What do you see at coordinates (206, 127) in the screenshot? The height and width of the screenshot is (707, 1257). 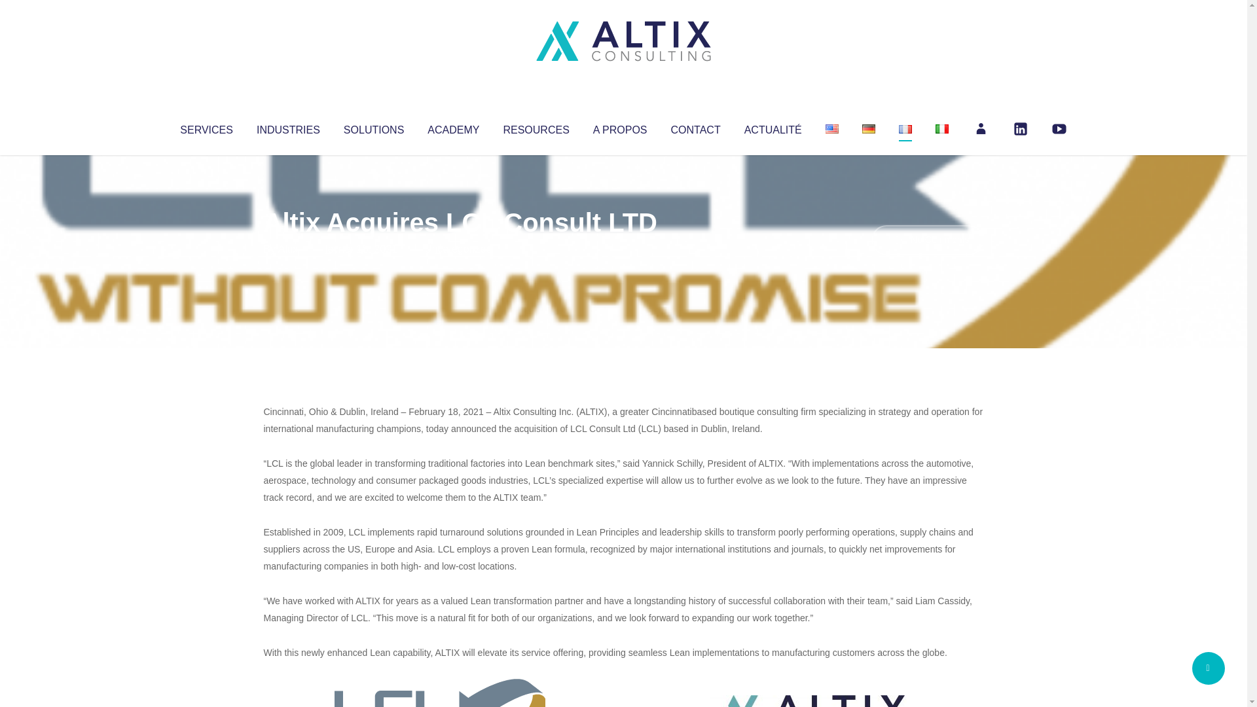 I see `SERVICES` at bounding box center [206, 127].